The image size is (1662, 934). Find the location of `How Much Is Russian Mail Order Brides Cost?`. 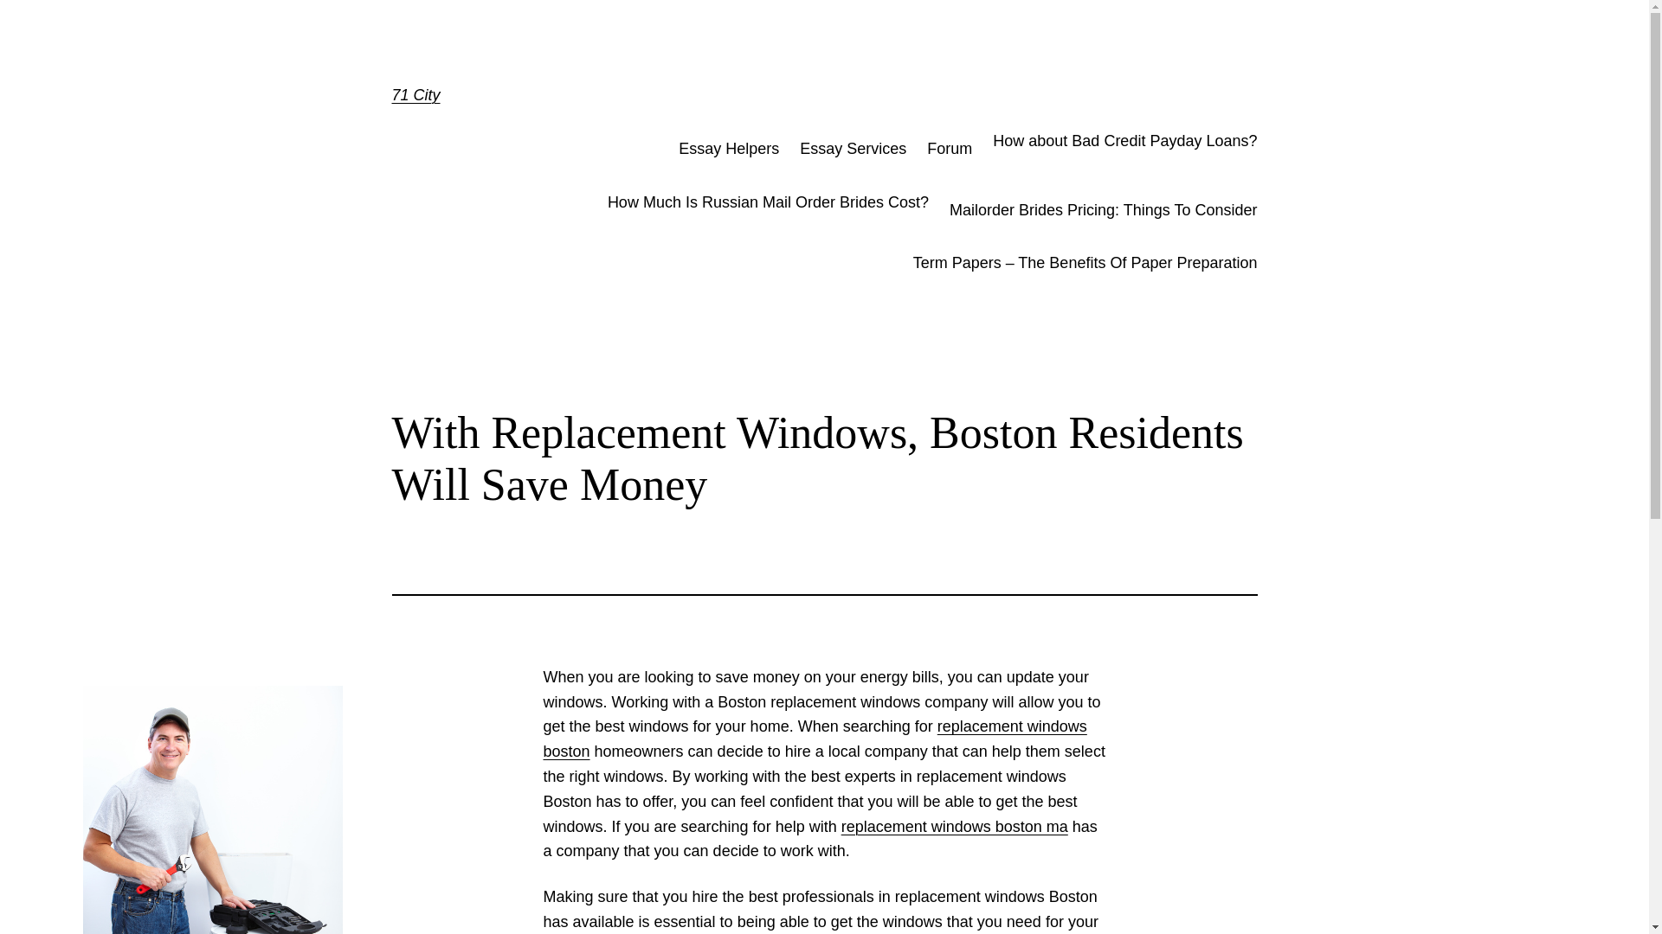

How Much Is Russian Mail Order Brides Cost? is located at coordinates (769, 210).